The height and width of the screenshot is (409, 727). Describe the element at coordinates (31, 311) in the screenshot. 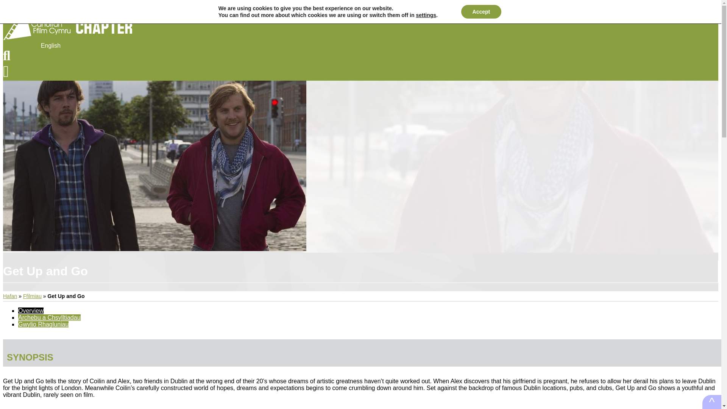

I see `Overview` at that location.